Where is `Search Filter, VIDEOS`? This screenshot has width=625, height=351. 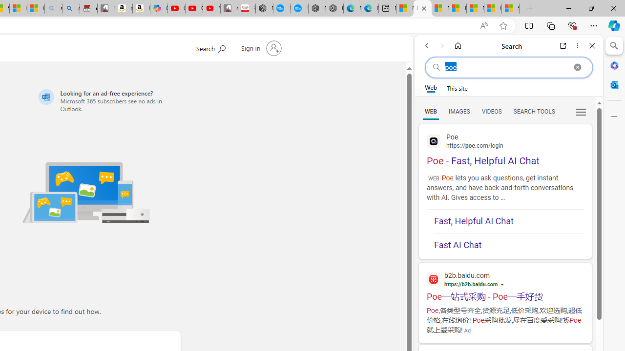 Search Filter, VIDEOS is located at coordinates (491, 111).